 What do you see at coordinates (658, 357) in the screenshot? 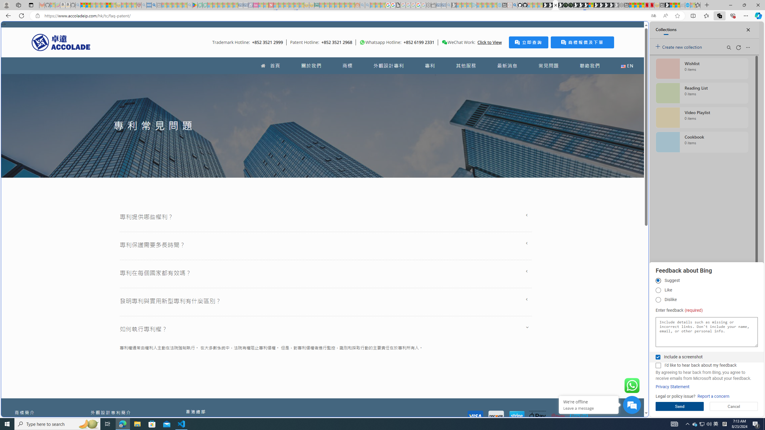
I see `Include a screenshot` at bounding box center [658, 357].